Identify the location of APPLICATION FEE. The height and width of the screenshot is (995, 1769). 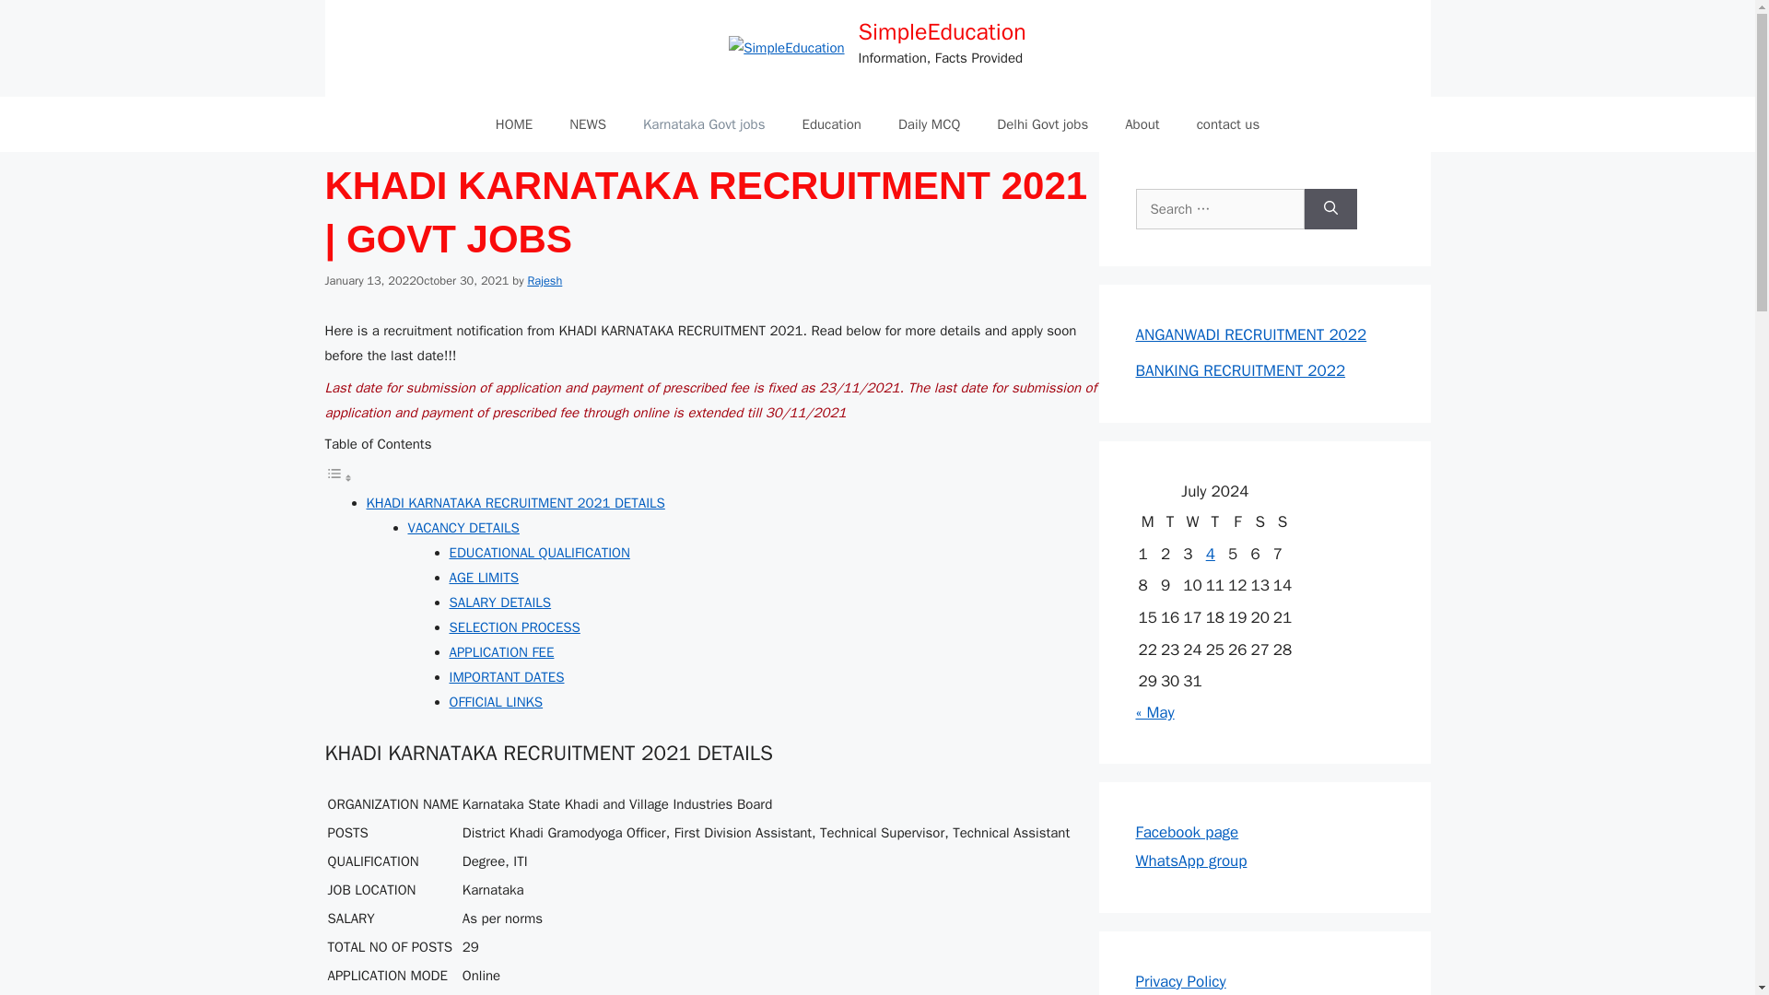
(501, 652).